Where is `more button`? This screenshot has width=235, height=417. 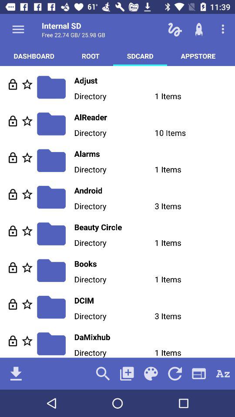
more button is located at coordinates (18, 29).